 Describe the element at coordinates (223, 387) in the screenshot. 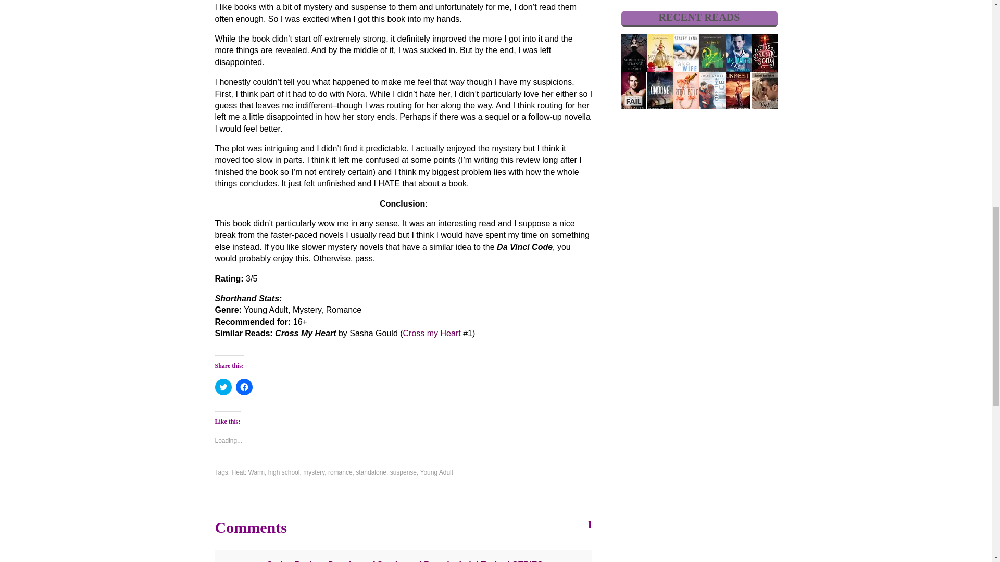

I see `Click to share on Twitter` at that location.